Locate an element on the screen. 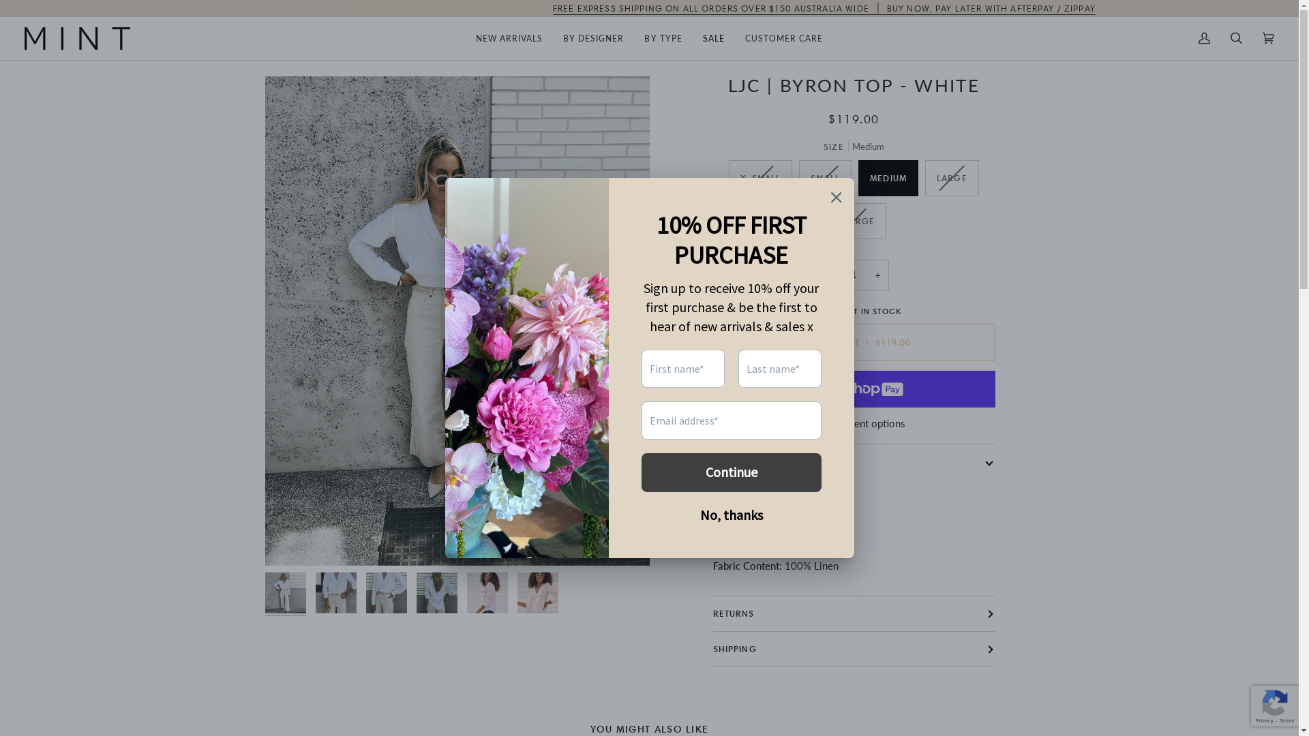 Image resolution: width=1309 pixels, height=736 pixels. More payment options is located at coordinates (854, 424).